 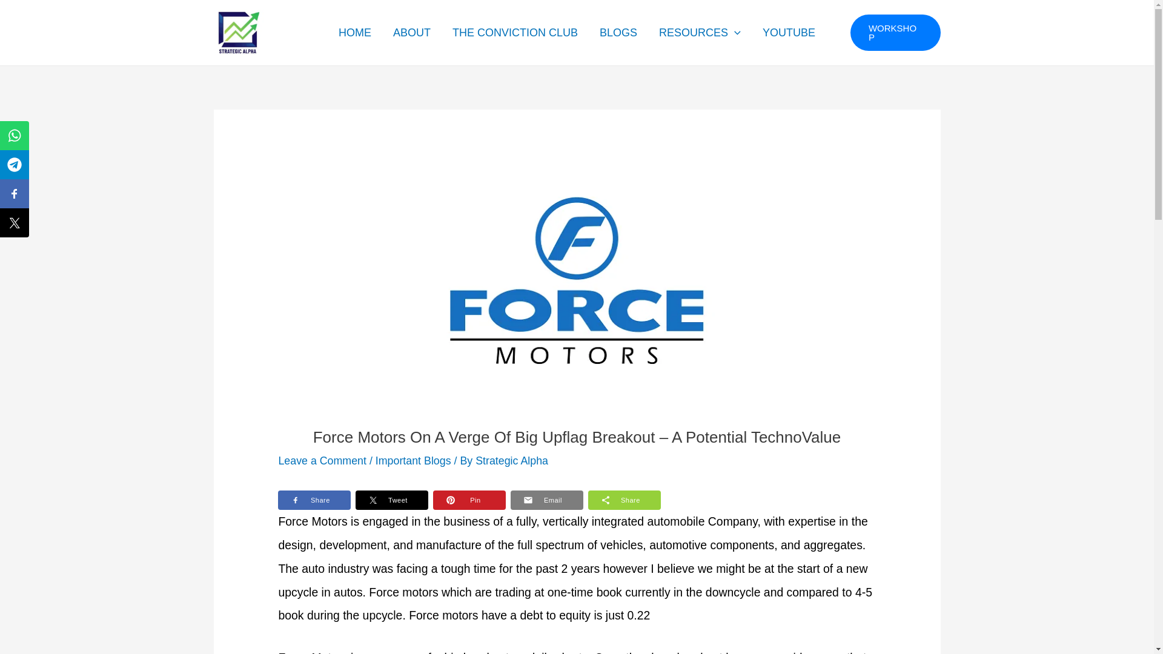 What do you see at coordinates (515, 33) in the screenshot?
I see `THE CONVICTION CLUB` at bounding box center [515, 33].